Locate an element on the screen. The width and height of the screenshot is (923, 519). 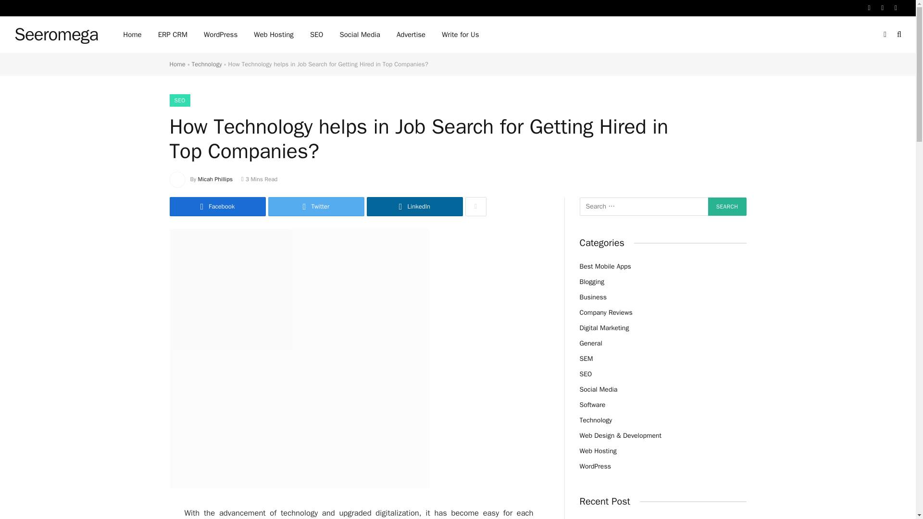
Web Hosting is located at coordinates (273, 35).